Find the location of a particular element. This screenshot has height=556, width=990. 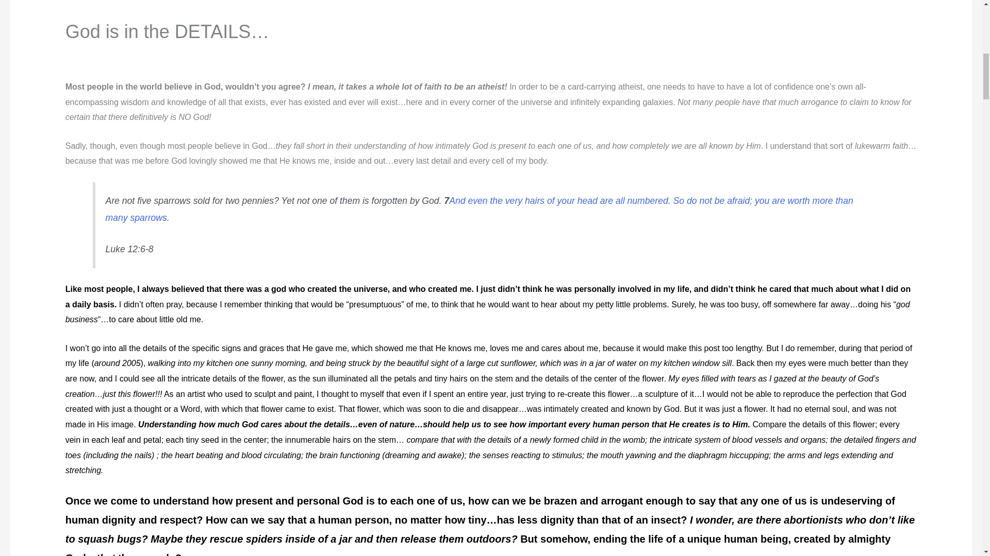

head is located at coordinates (587, 201).